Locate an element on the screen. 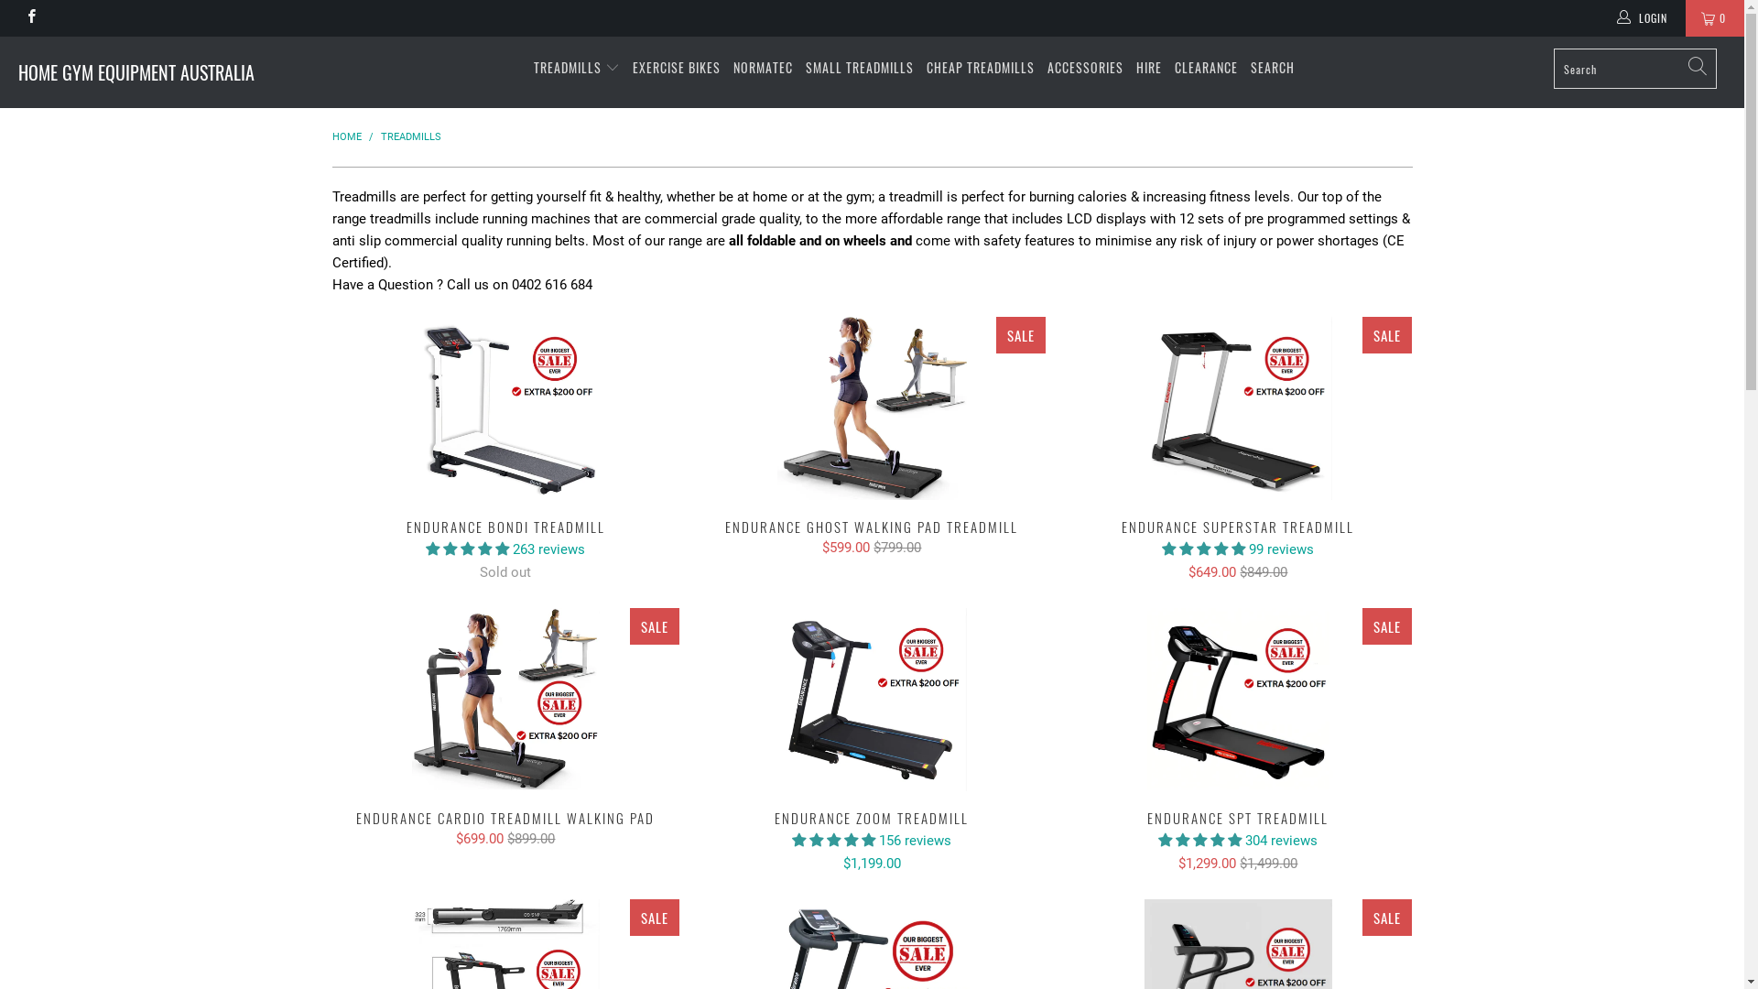 The width and height of the screenshot is (1758, 989). SMALL TREADMILLS is located at coordinates (860, 68).